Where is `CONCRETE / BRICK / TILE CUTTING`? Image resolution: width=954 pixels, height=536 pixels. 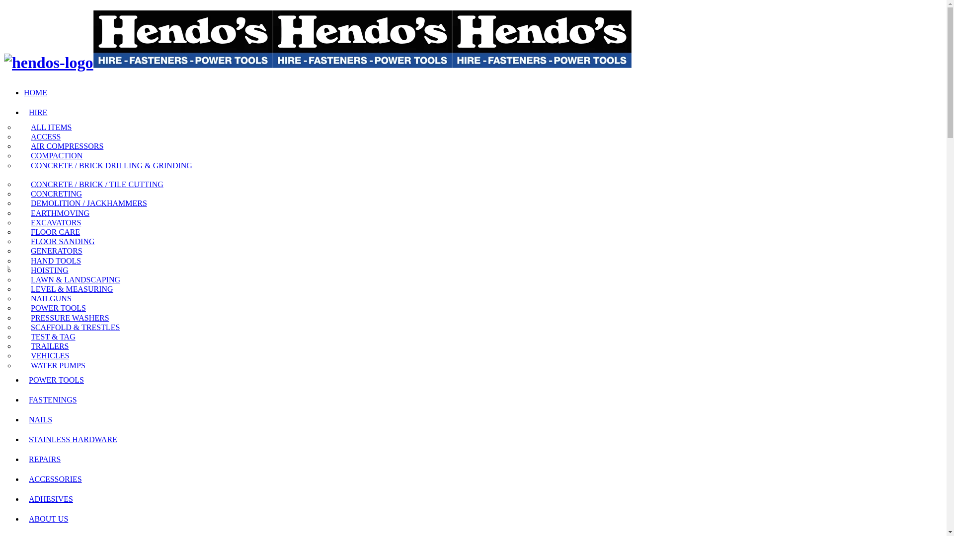 CONCRETE / BRICK / TILE CUTTING is located at coordinates (94, 185).